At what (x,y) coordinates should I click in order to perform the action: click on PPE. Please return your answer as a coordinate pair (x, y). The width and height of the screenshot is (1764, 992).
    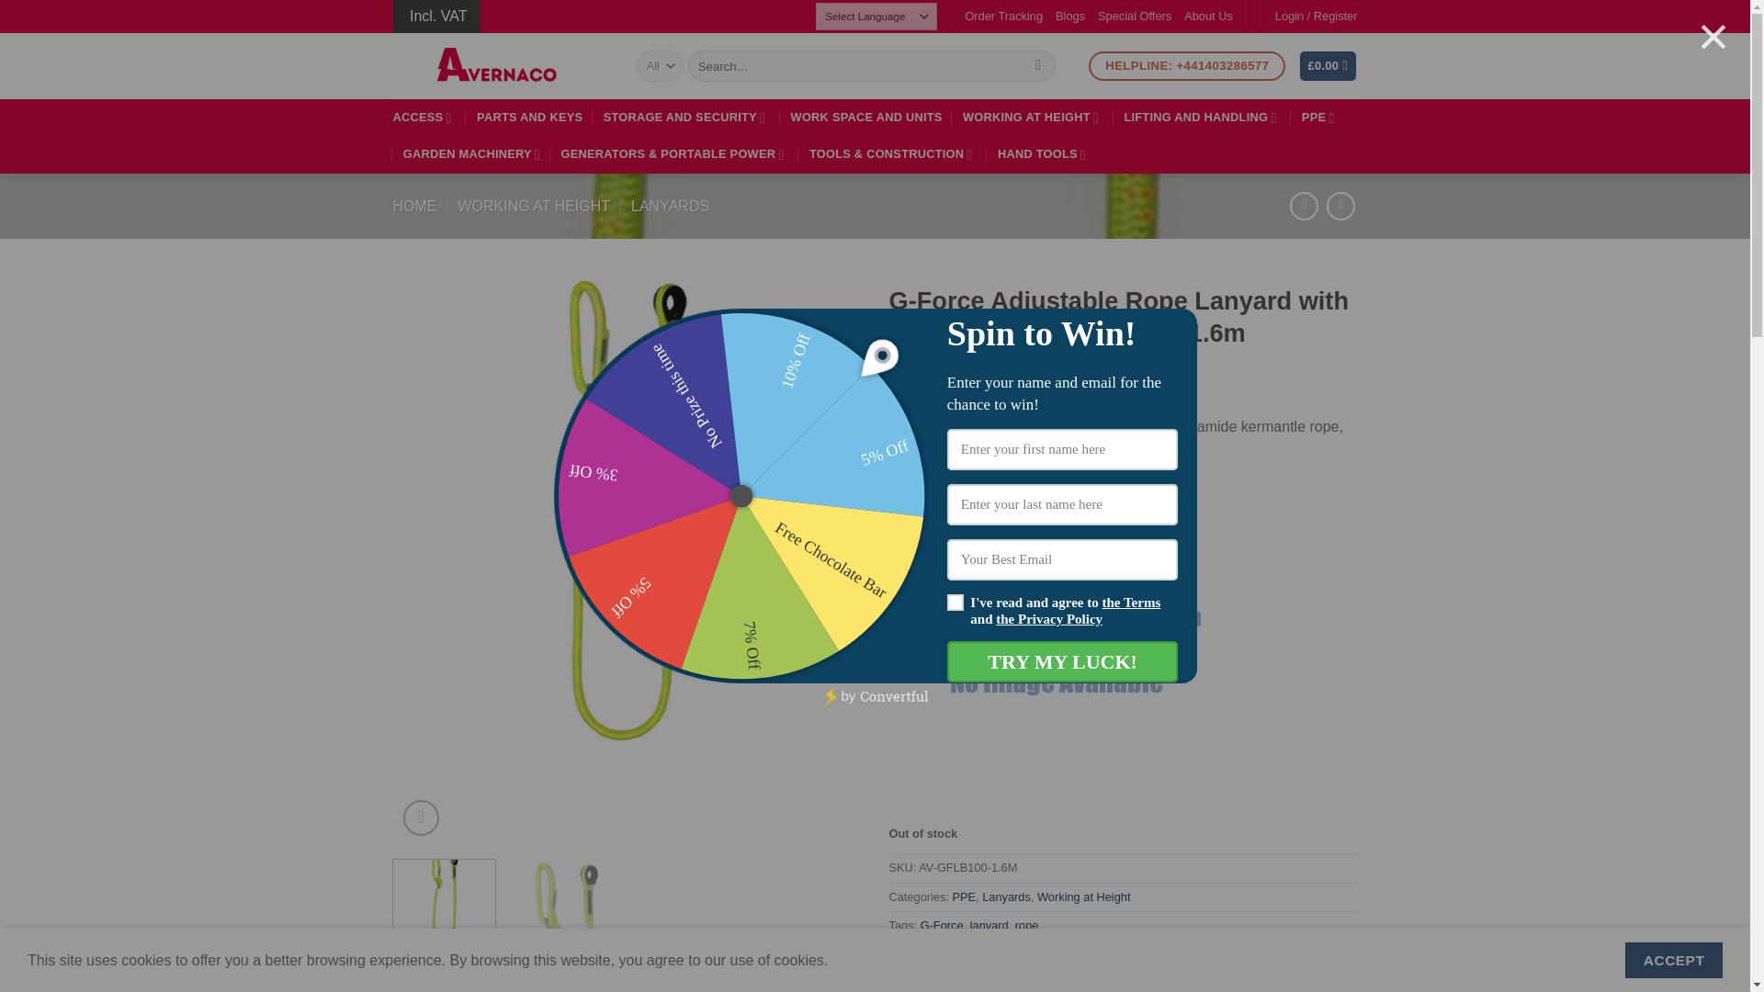
    Looking at the image, I should click on (1319, 118).